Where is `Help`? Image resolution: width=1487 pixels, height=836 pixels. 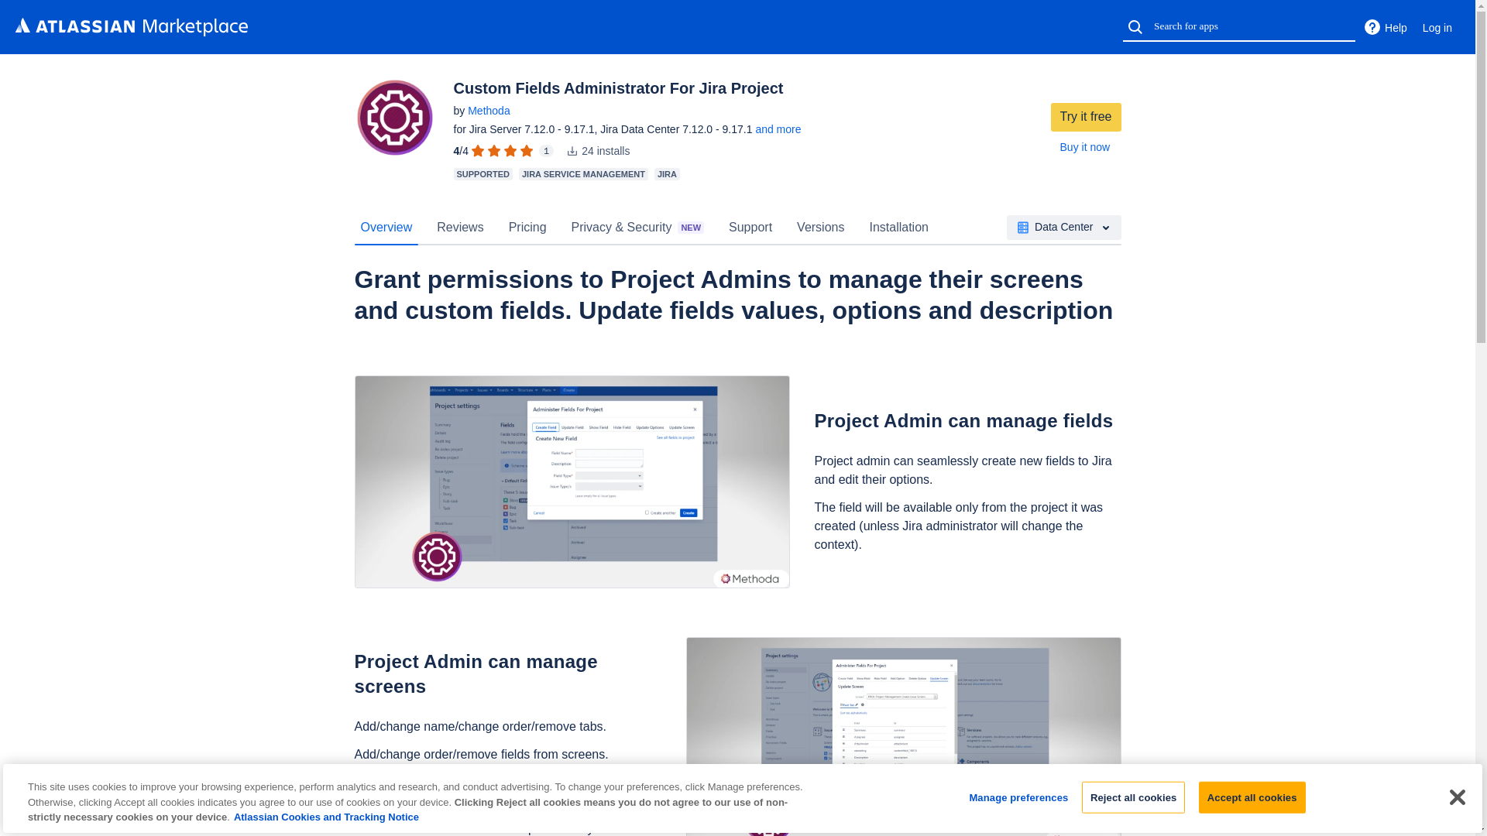
Help is located at coordinates (1385, 27).